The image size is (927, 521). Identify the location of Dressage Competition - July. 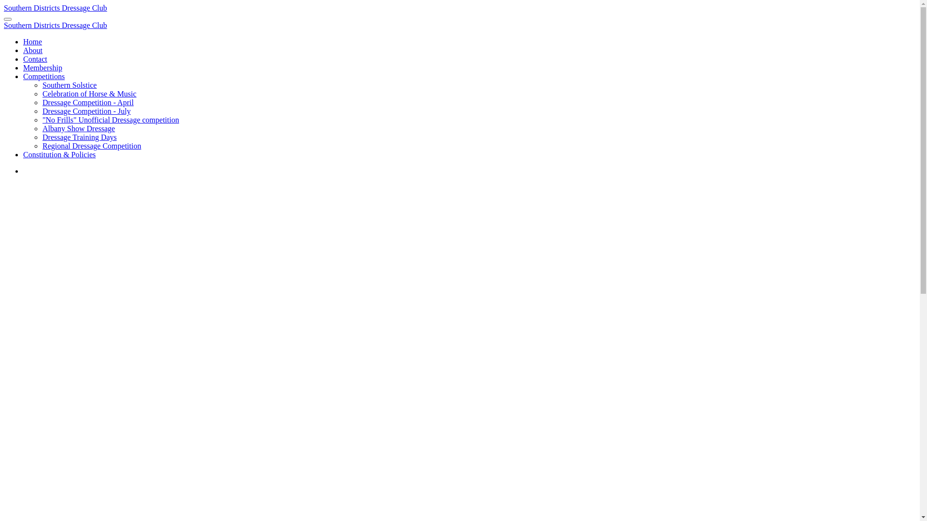
(87, 111).